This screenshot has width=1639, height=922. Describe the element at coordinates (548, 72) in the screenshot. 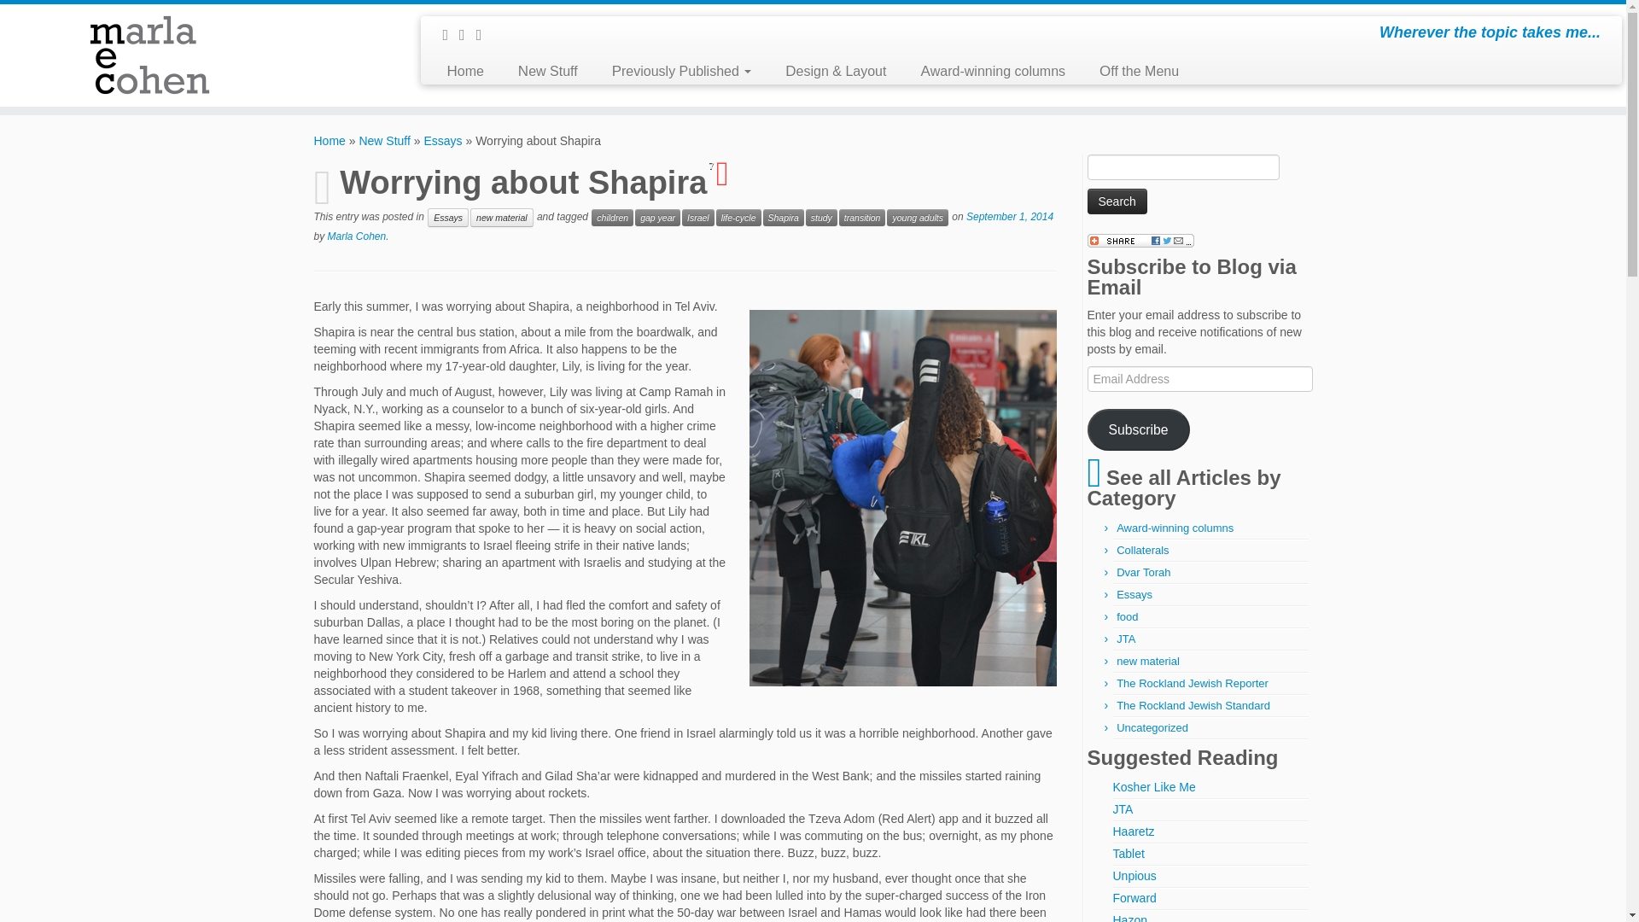

I see `New Stuff` at that location.